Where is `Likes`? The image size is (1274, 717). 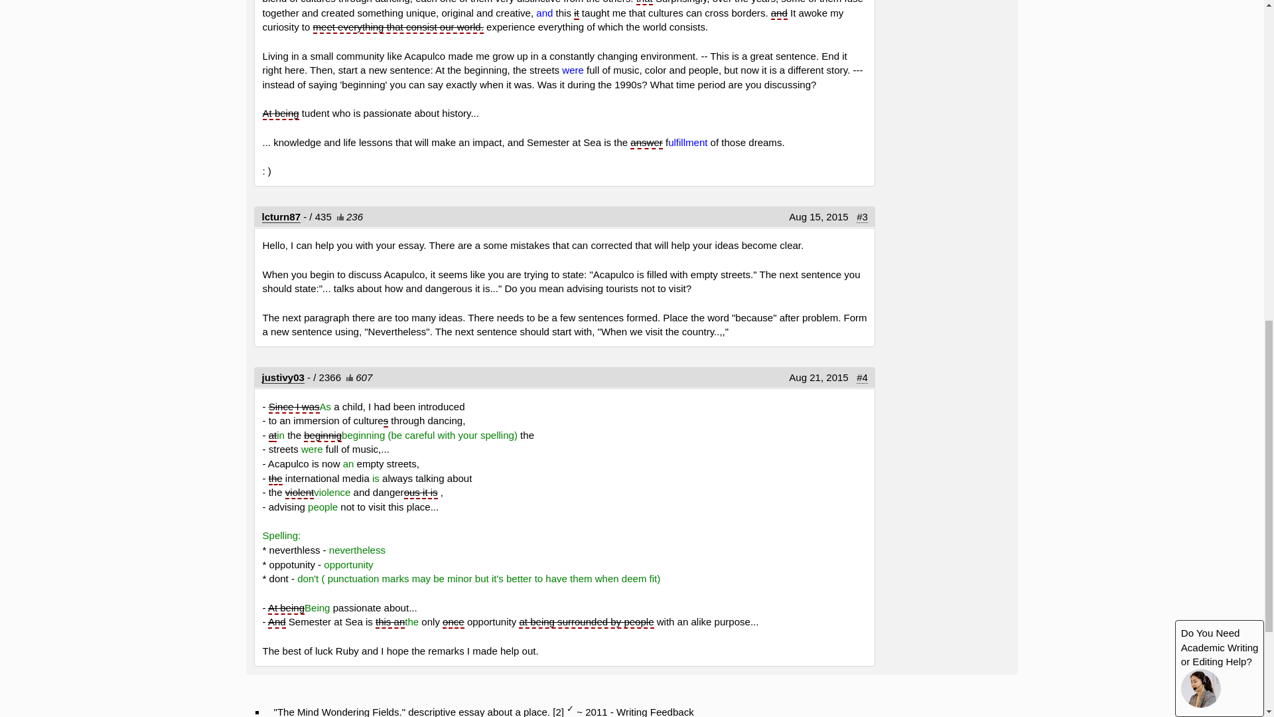 Likes is located at coordinates (348, 377).